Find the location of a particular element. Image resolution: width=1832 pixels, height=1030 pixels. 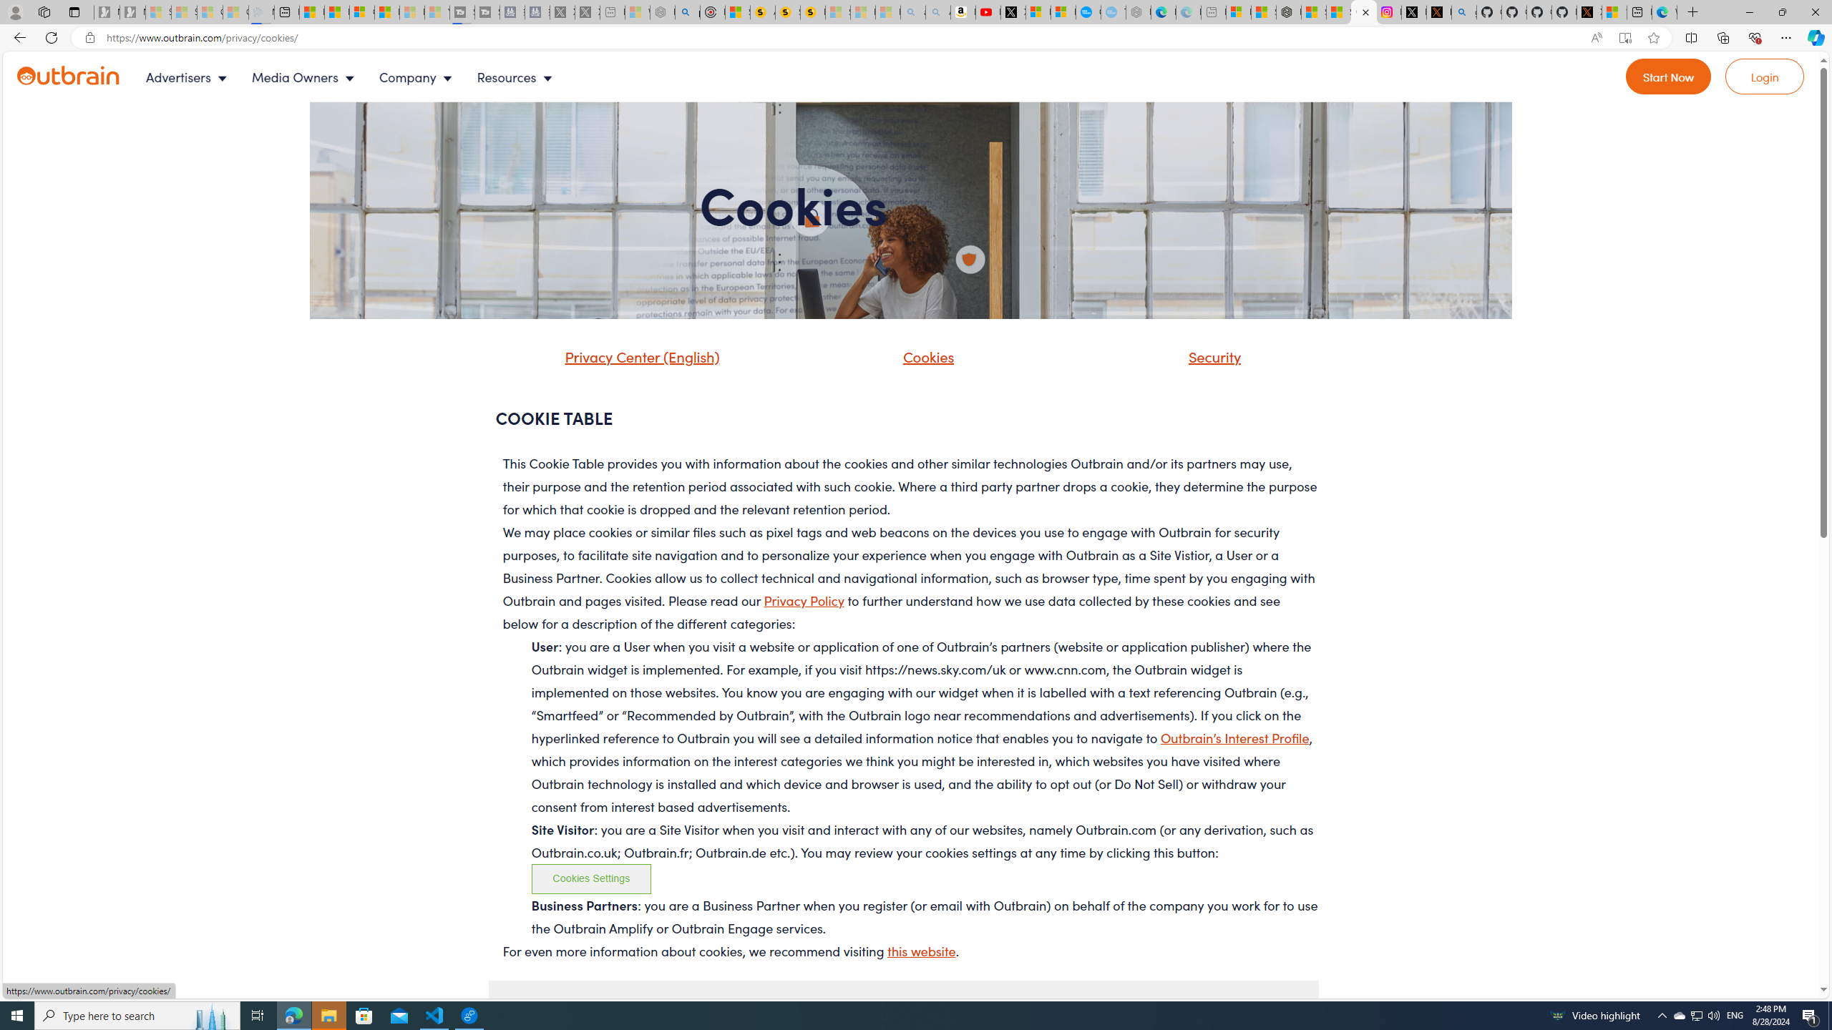

poe - Search is located at coordinates (688, 12).